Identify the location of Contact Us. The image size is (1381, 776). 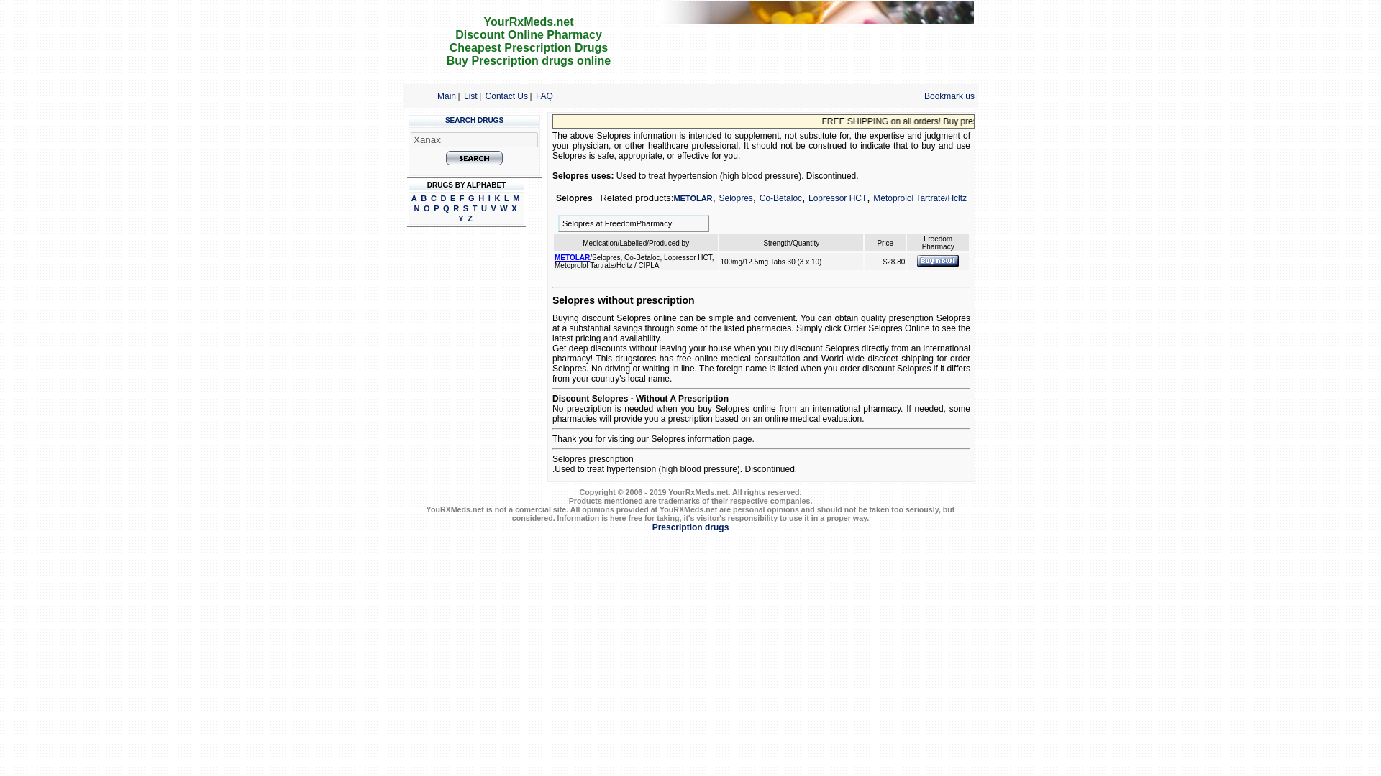
(506, 96).